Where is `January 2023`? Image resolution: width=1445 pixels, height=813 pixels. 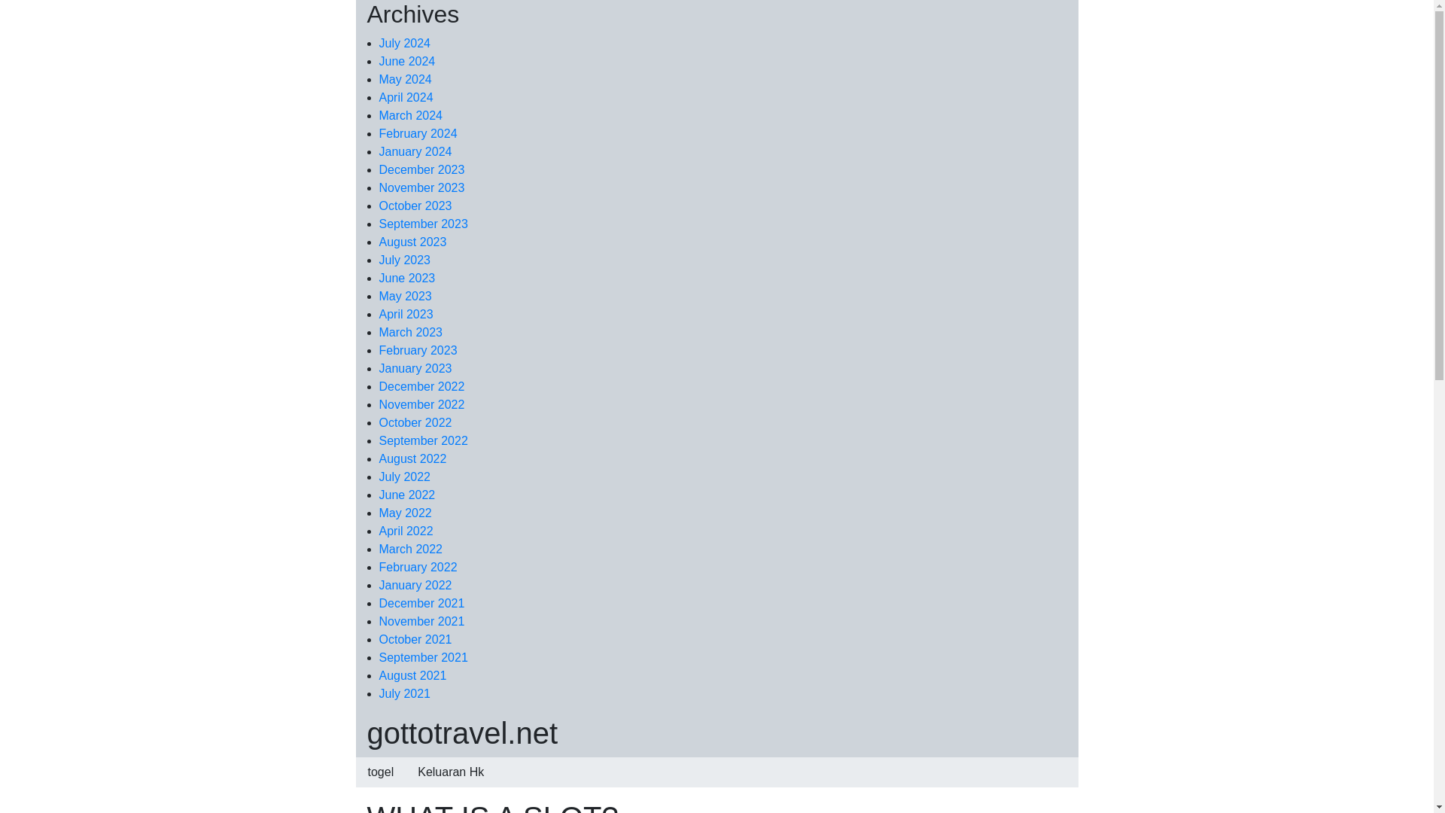 January 2023 is located at coordinates (415, 367).